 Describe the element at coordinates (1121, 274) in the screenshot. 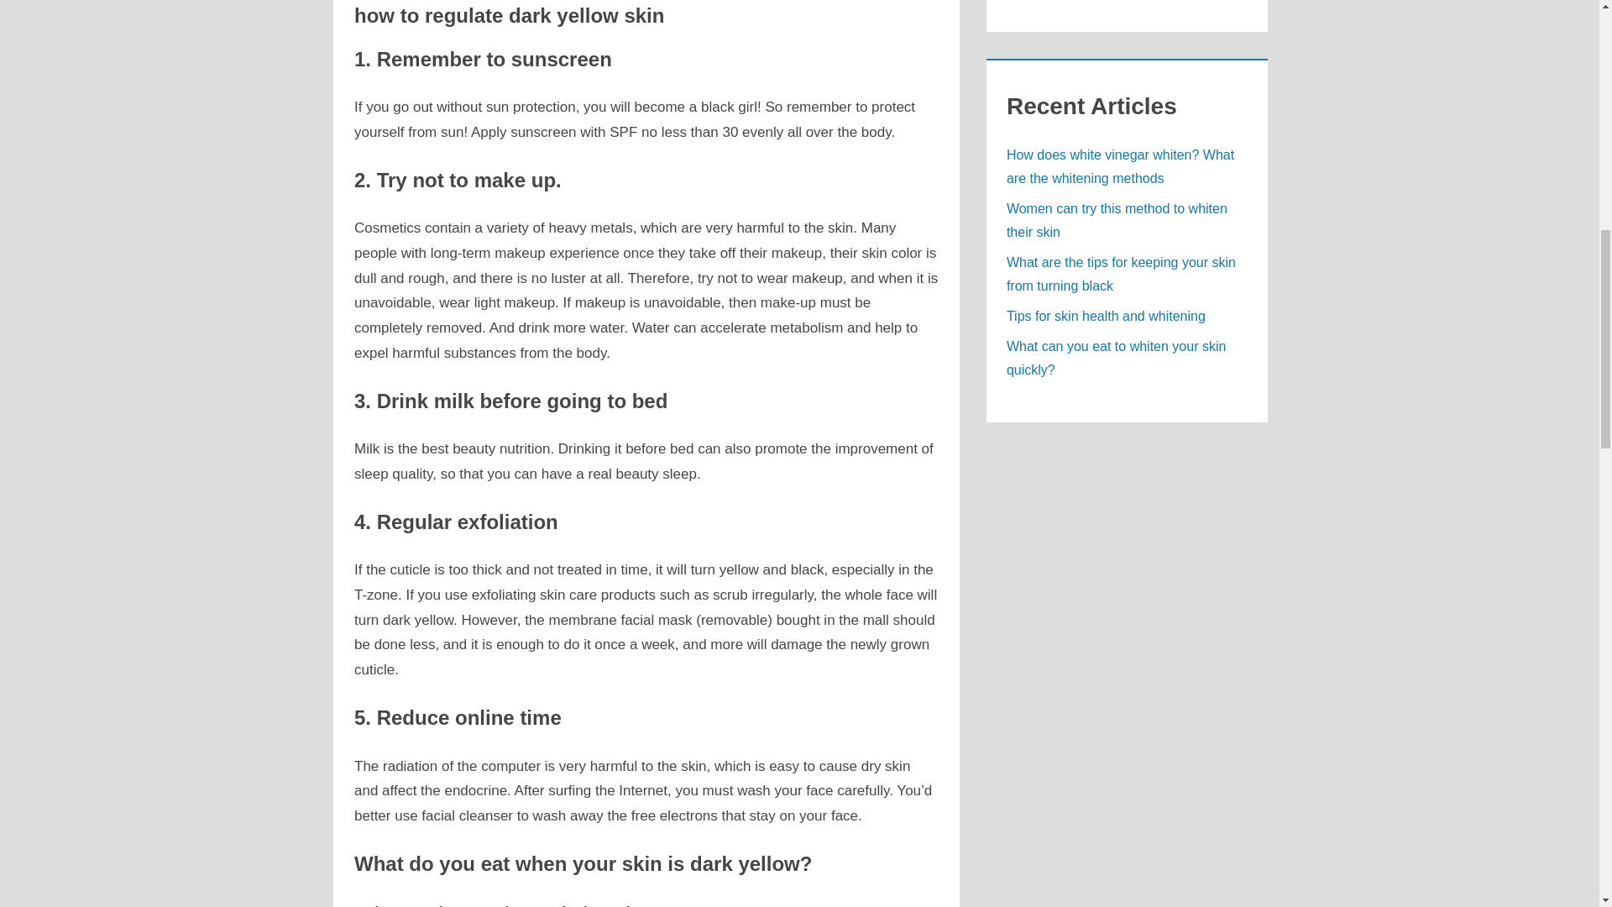

I see `What are the tips for keeping your skin from turning black` at that location.